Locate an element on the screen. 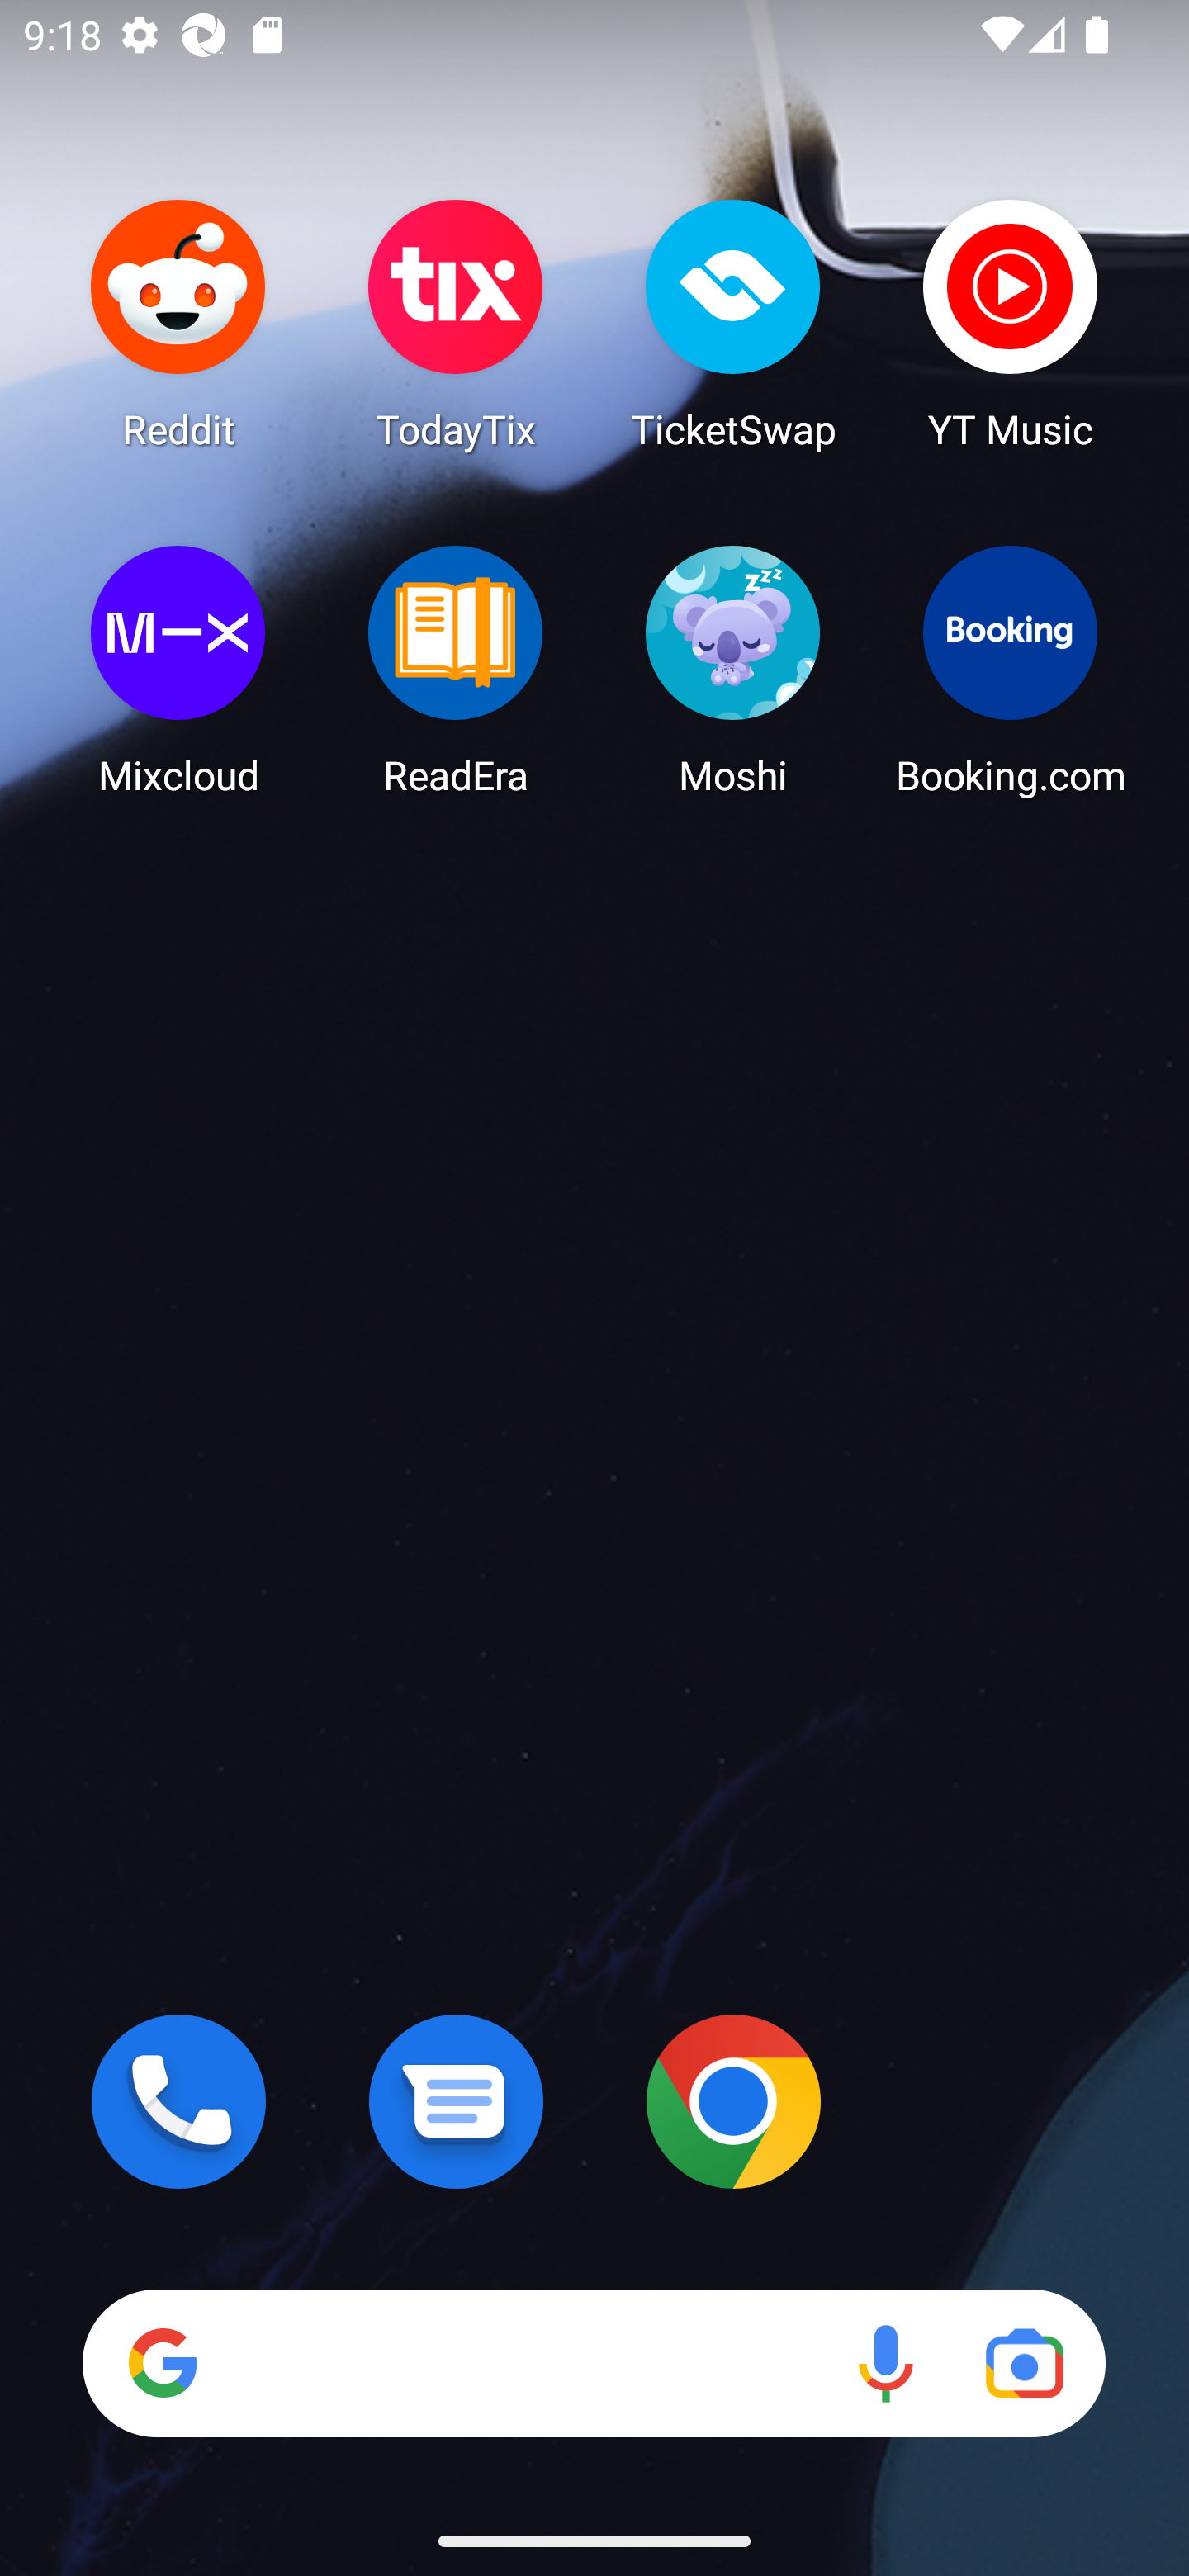 The width and height of the screenshot is (1189, 2576). Moshi is located at coordinates (733, 670).